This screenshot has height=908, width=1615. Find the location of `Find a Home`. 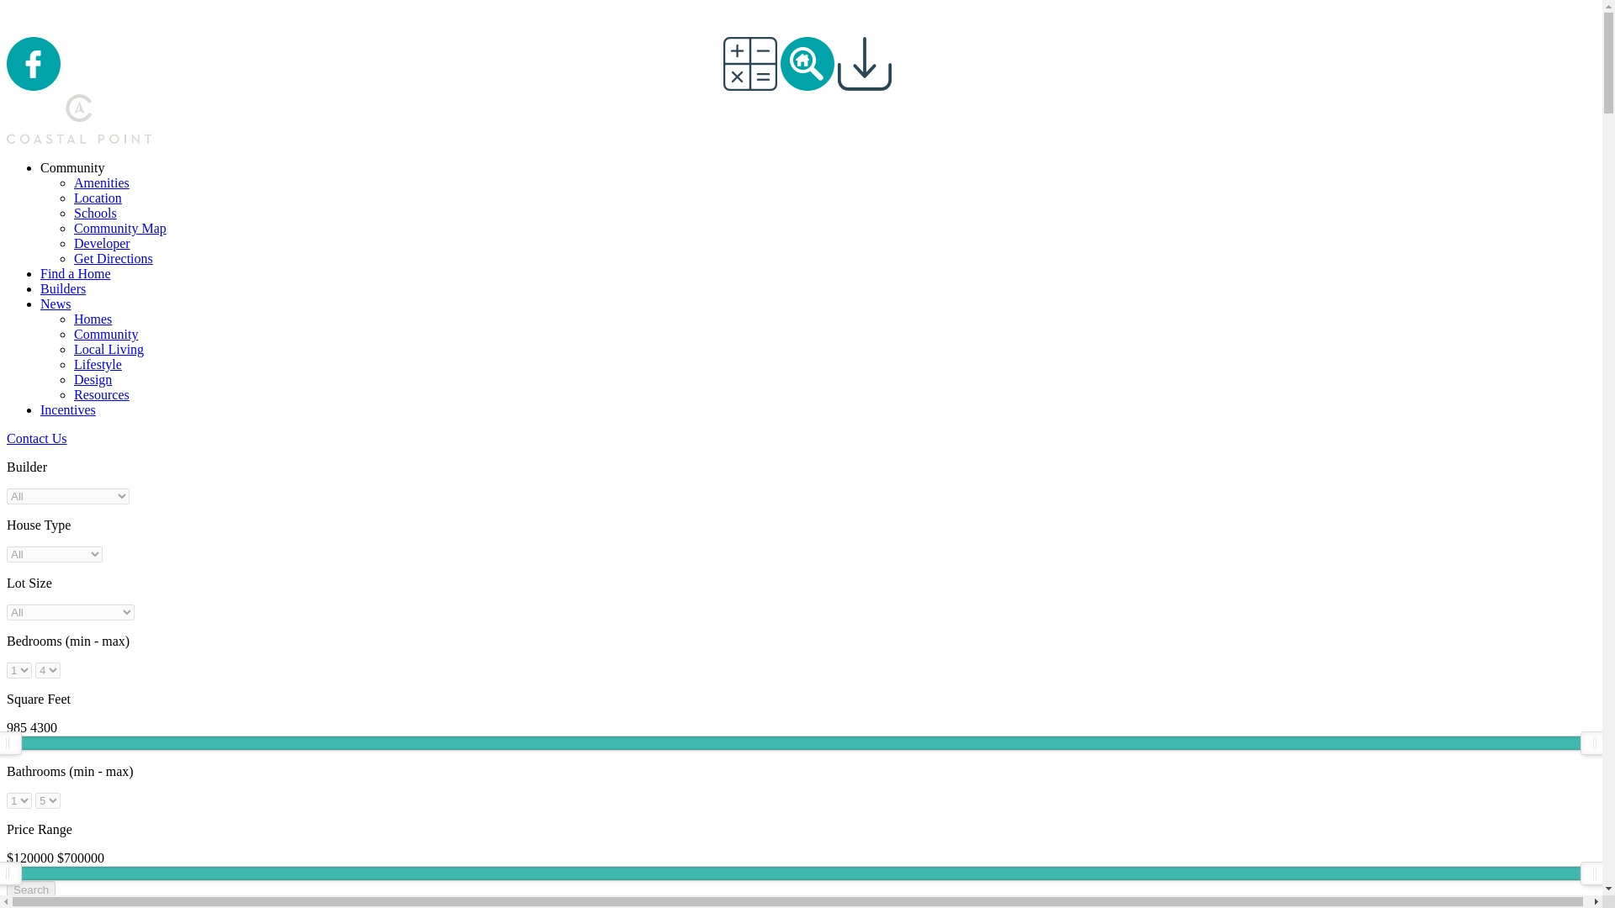

Find a Home is located at coordinates (76, 273).